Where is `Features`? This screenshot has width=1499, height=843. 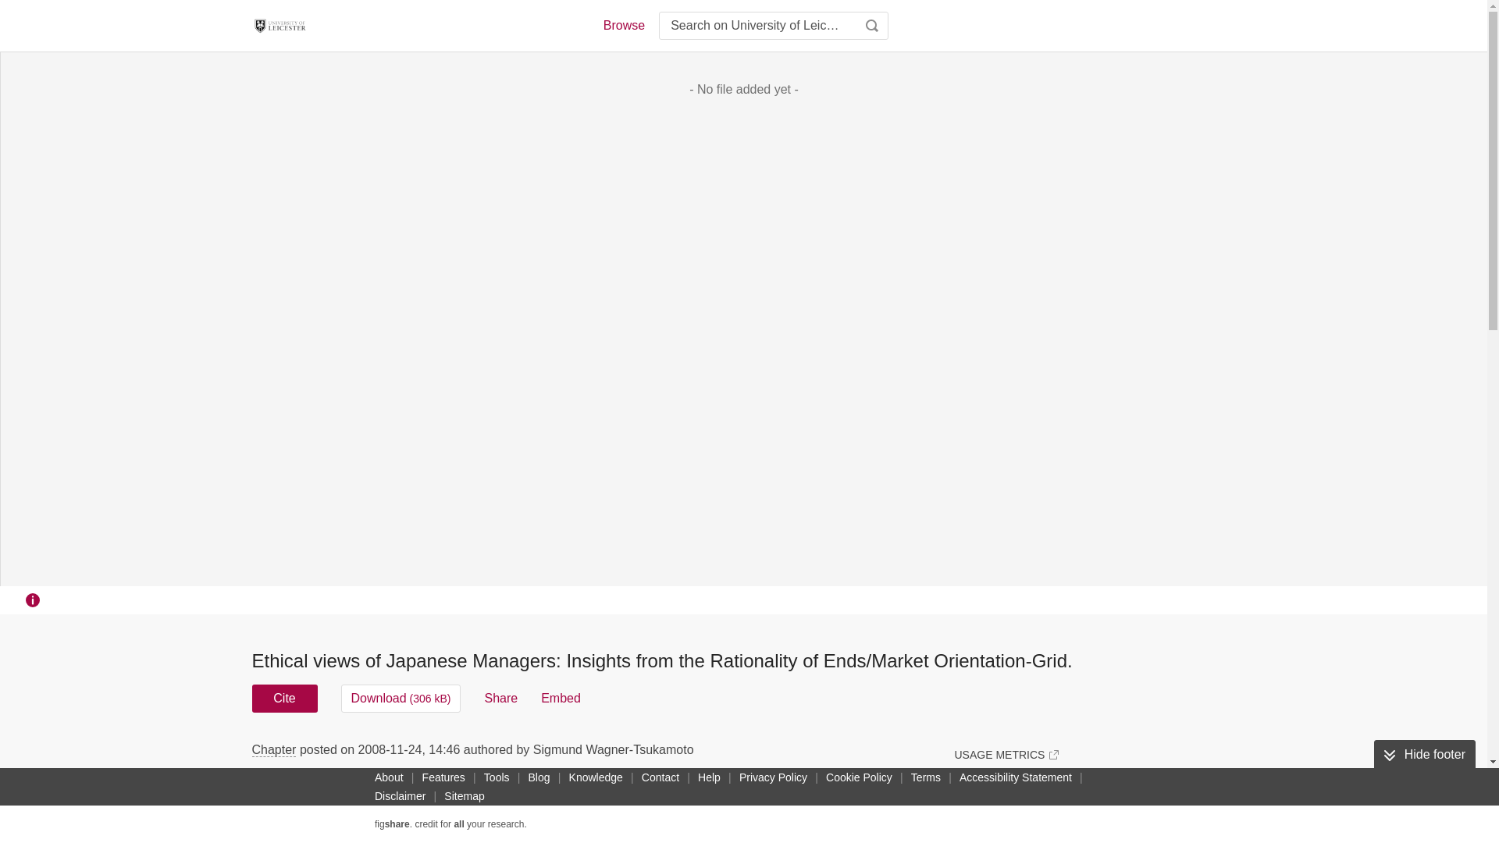 Features is located at coordinates (443, 777).